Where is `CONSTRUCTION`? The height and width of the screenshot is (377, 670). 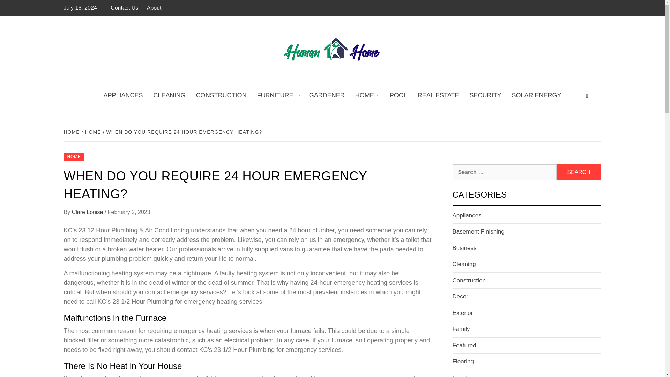
CONSTRUCTION is located at coordinates (221, 96).